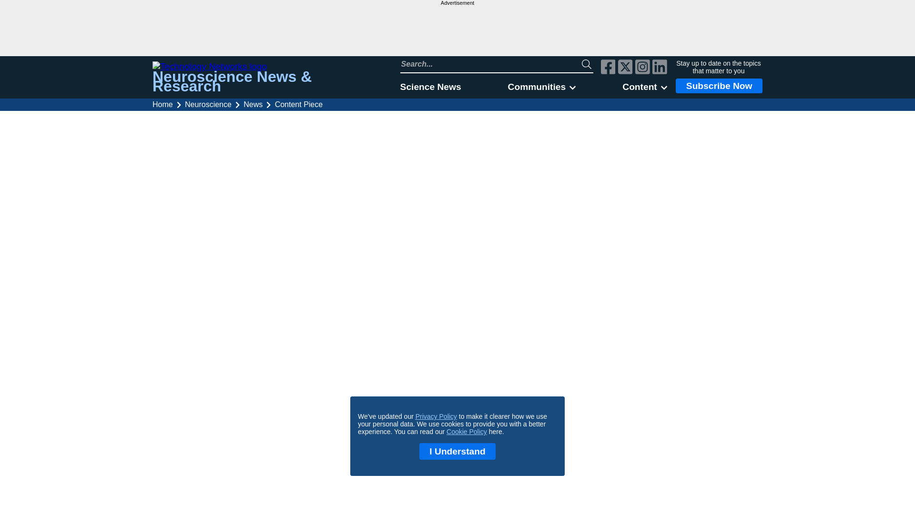 This screenshot has height=514, width=915. What do you see at coordinates (457, 451) in the screenshot?
I see `I Understand` at bounding box center [457, 451].